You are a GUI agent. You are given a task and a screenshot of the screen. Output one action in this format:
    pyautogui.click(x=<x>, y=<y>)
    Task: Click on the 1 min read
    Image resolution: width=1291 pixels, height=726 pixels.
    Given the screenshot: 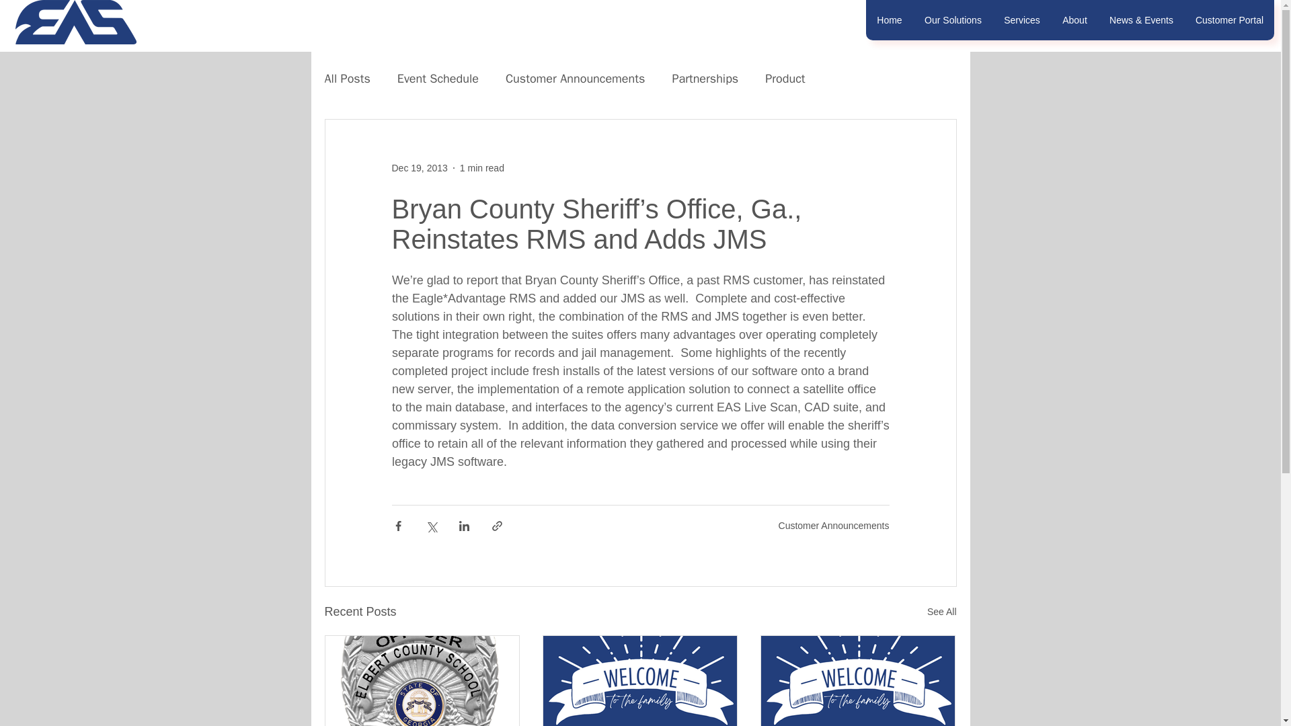 What is the action you would take?
    pyautogui.click(x=481, y=168)
    